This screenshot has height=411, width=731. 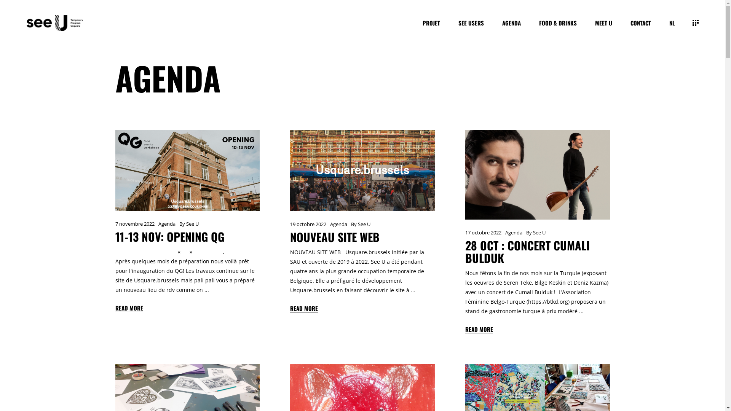 What do you see at coordinates (362, 170) in the screenshot?
I see `NOUVEAU SITE WEB` at bounding box center [362, 170].